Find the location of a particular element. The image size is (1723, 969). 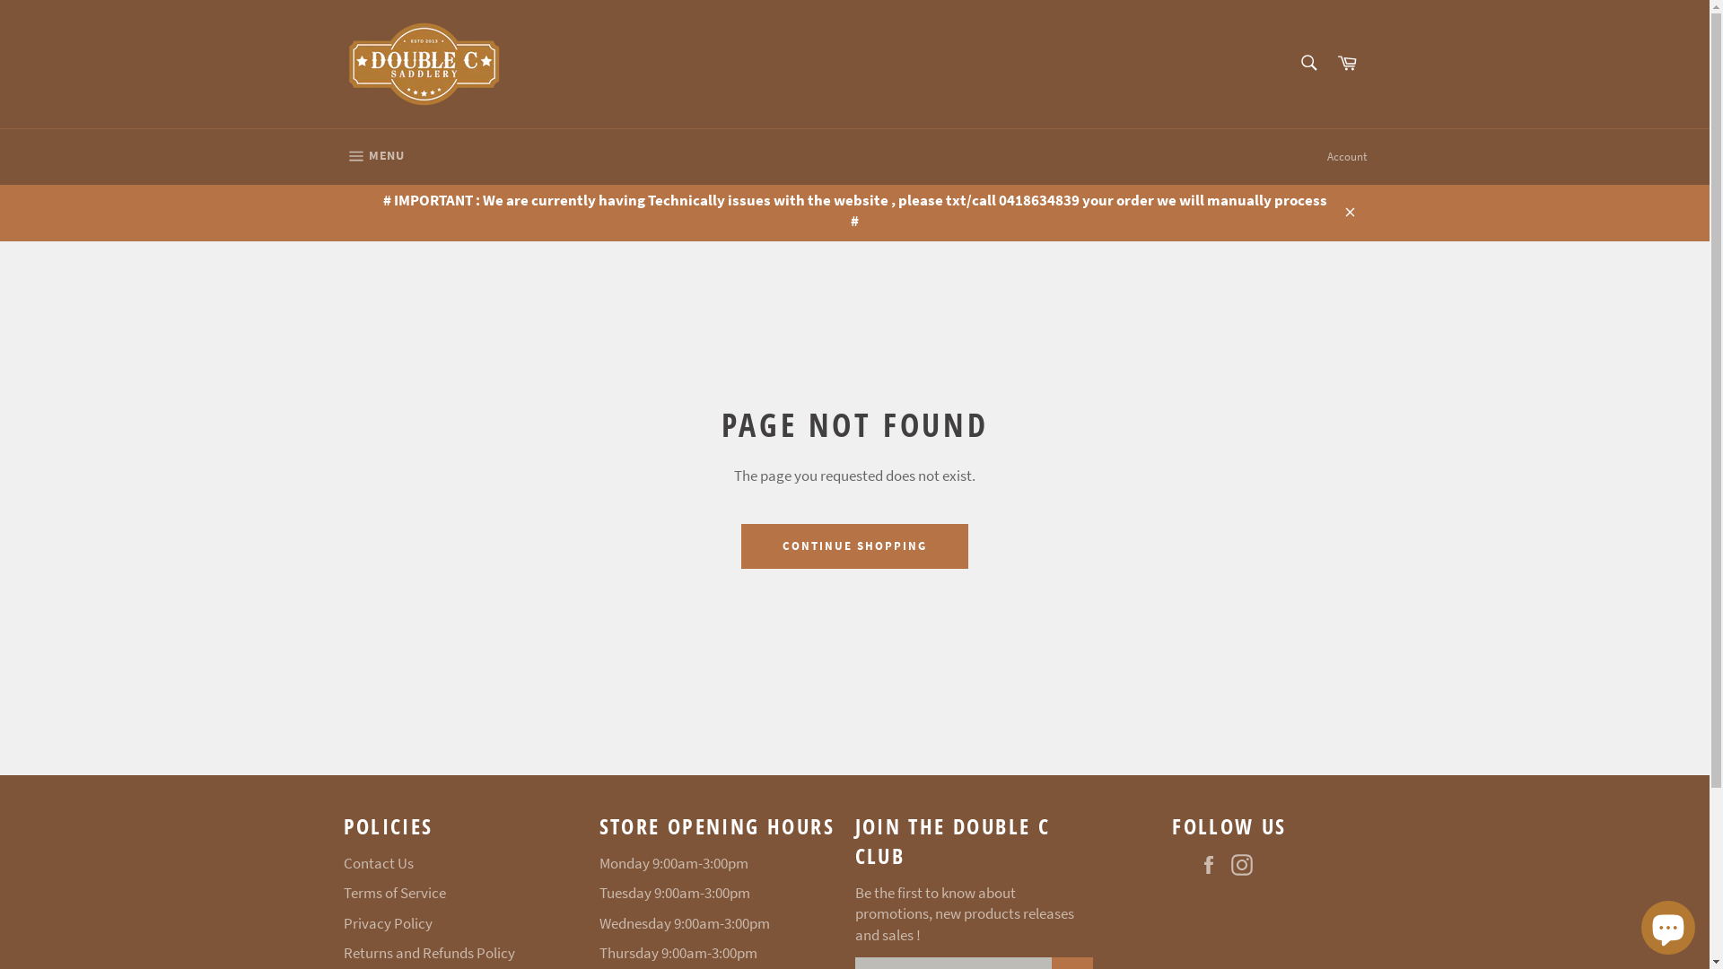

CONTINUE SHOPPING is located at coordinates (854, 546).